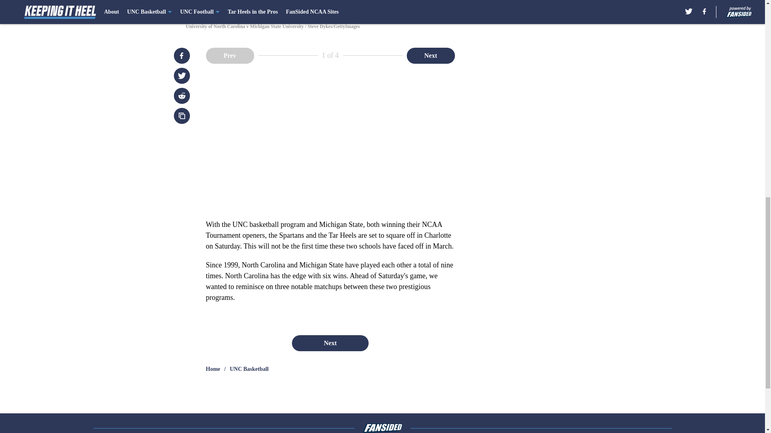 The image size is (771, 433). I want to click on Next, so click(430, 55).